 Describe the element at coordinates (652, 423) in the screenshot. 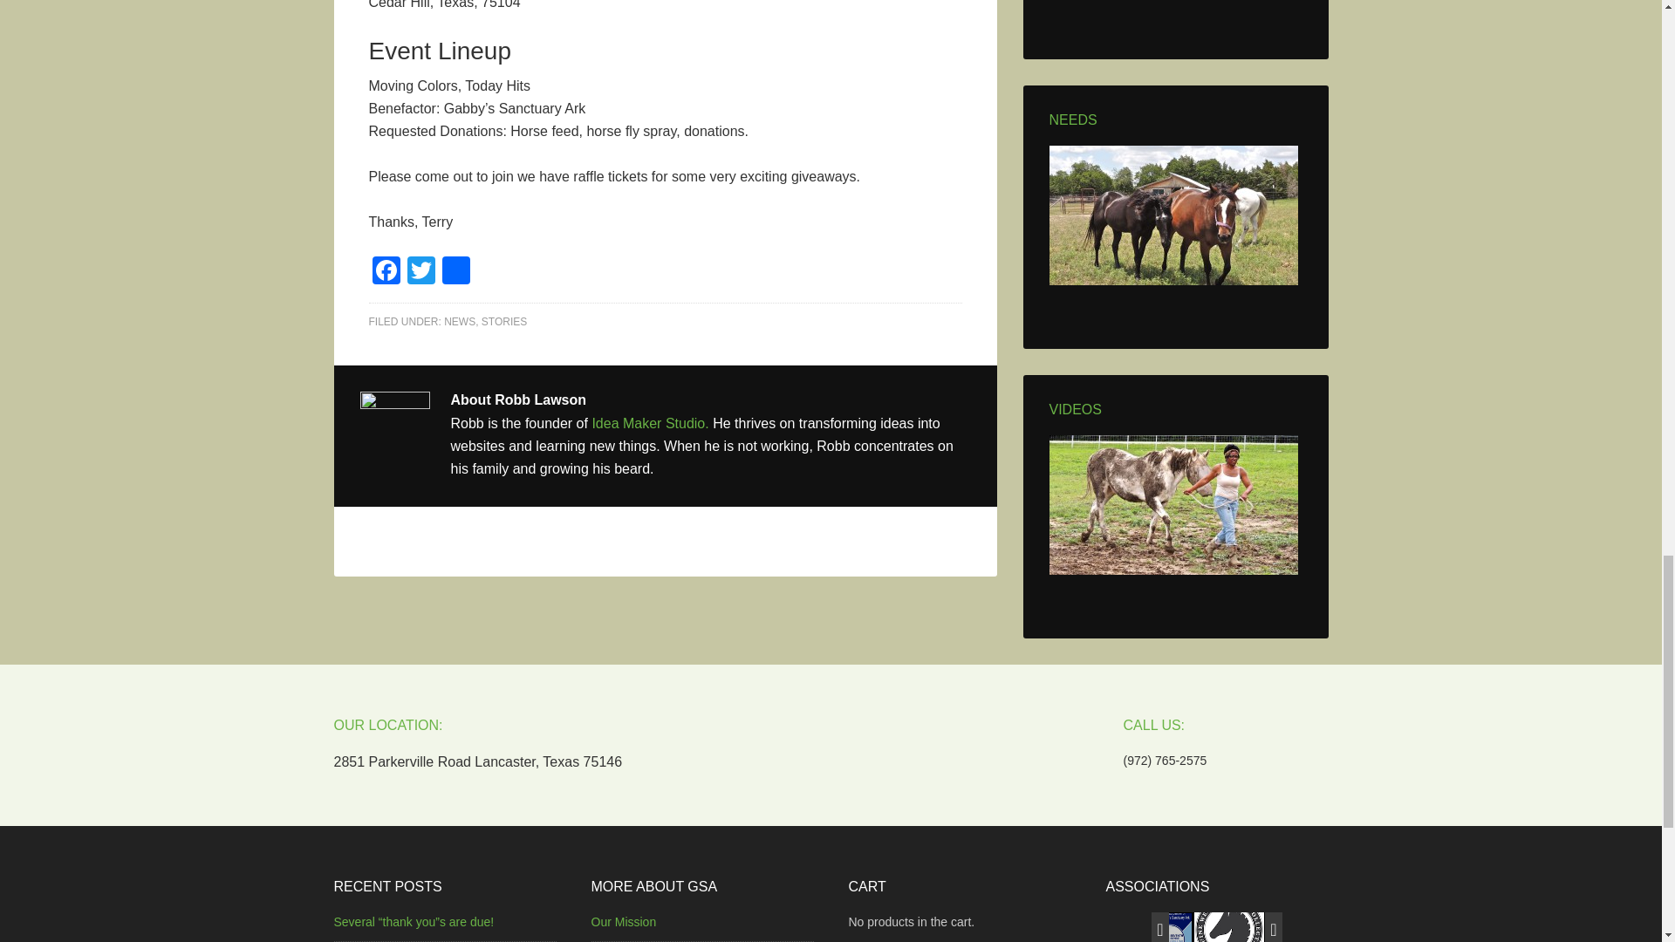

I see `Idea Maker Studio.` at that location.